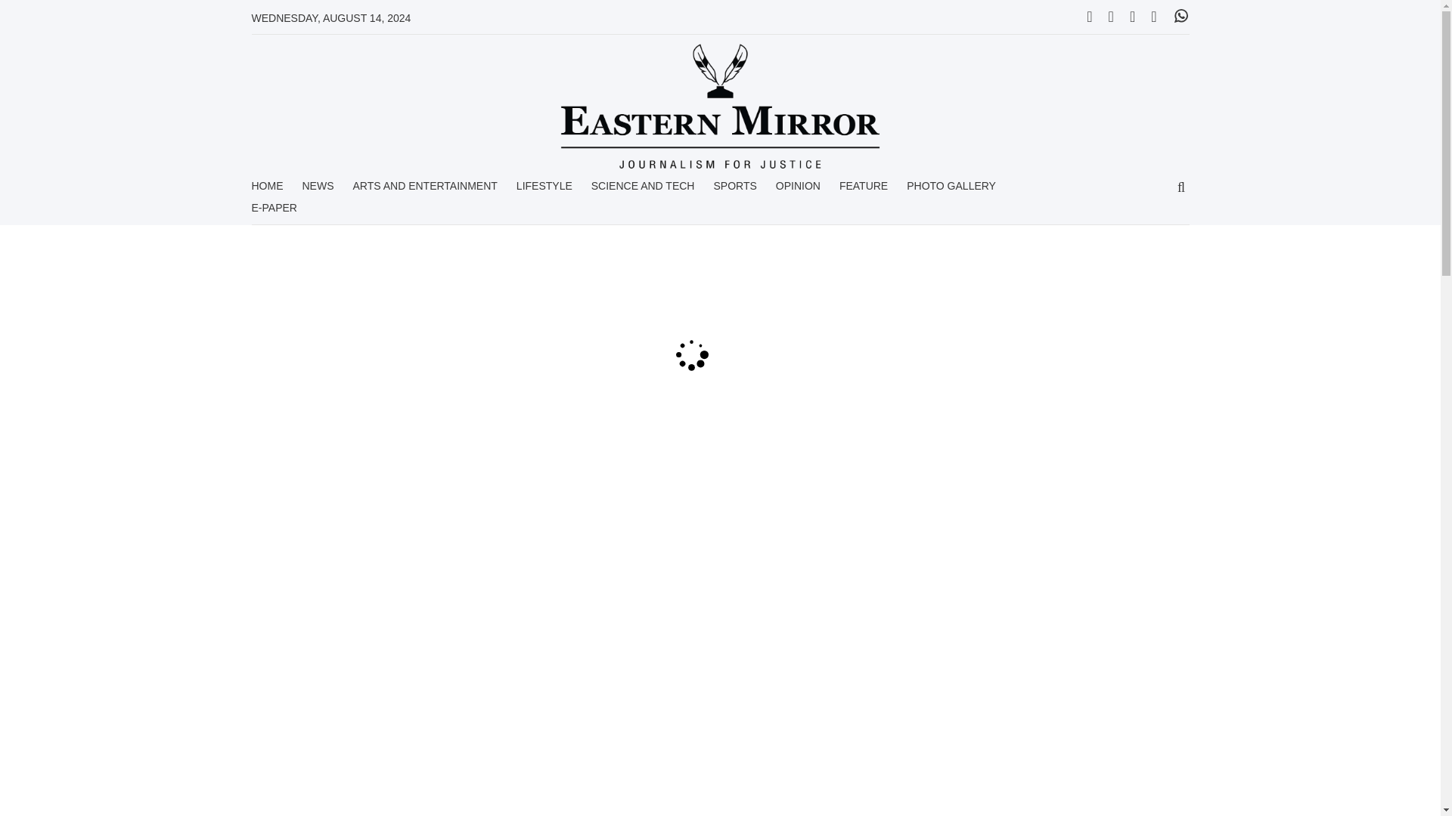 The image size is (1452, 816). I want to click on ARTS AND ENTERTAINMENT, so click(424, 190).